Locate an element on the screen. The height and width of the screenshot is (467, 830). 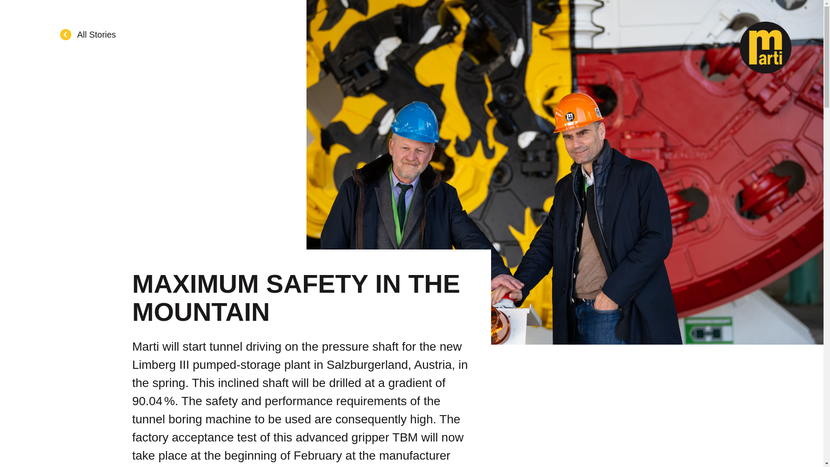
Privacy is located at coordinates (137, 440).